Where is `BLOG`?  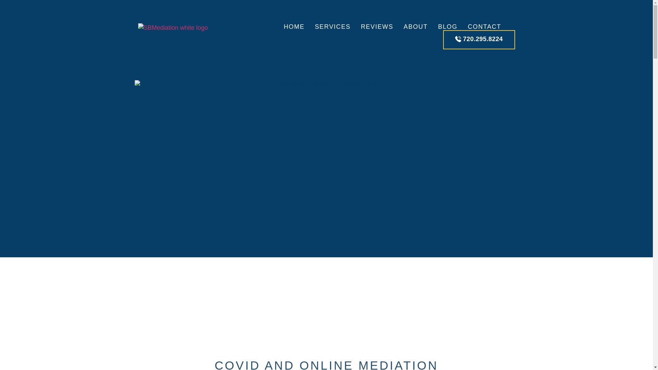 BLOG is located at coordinates (448, 27).